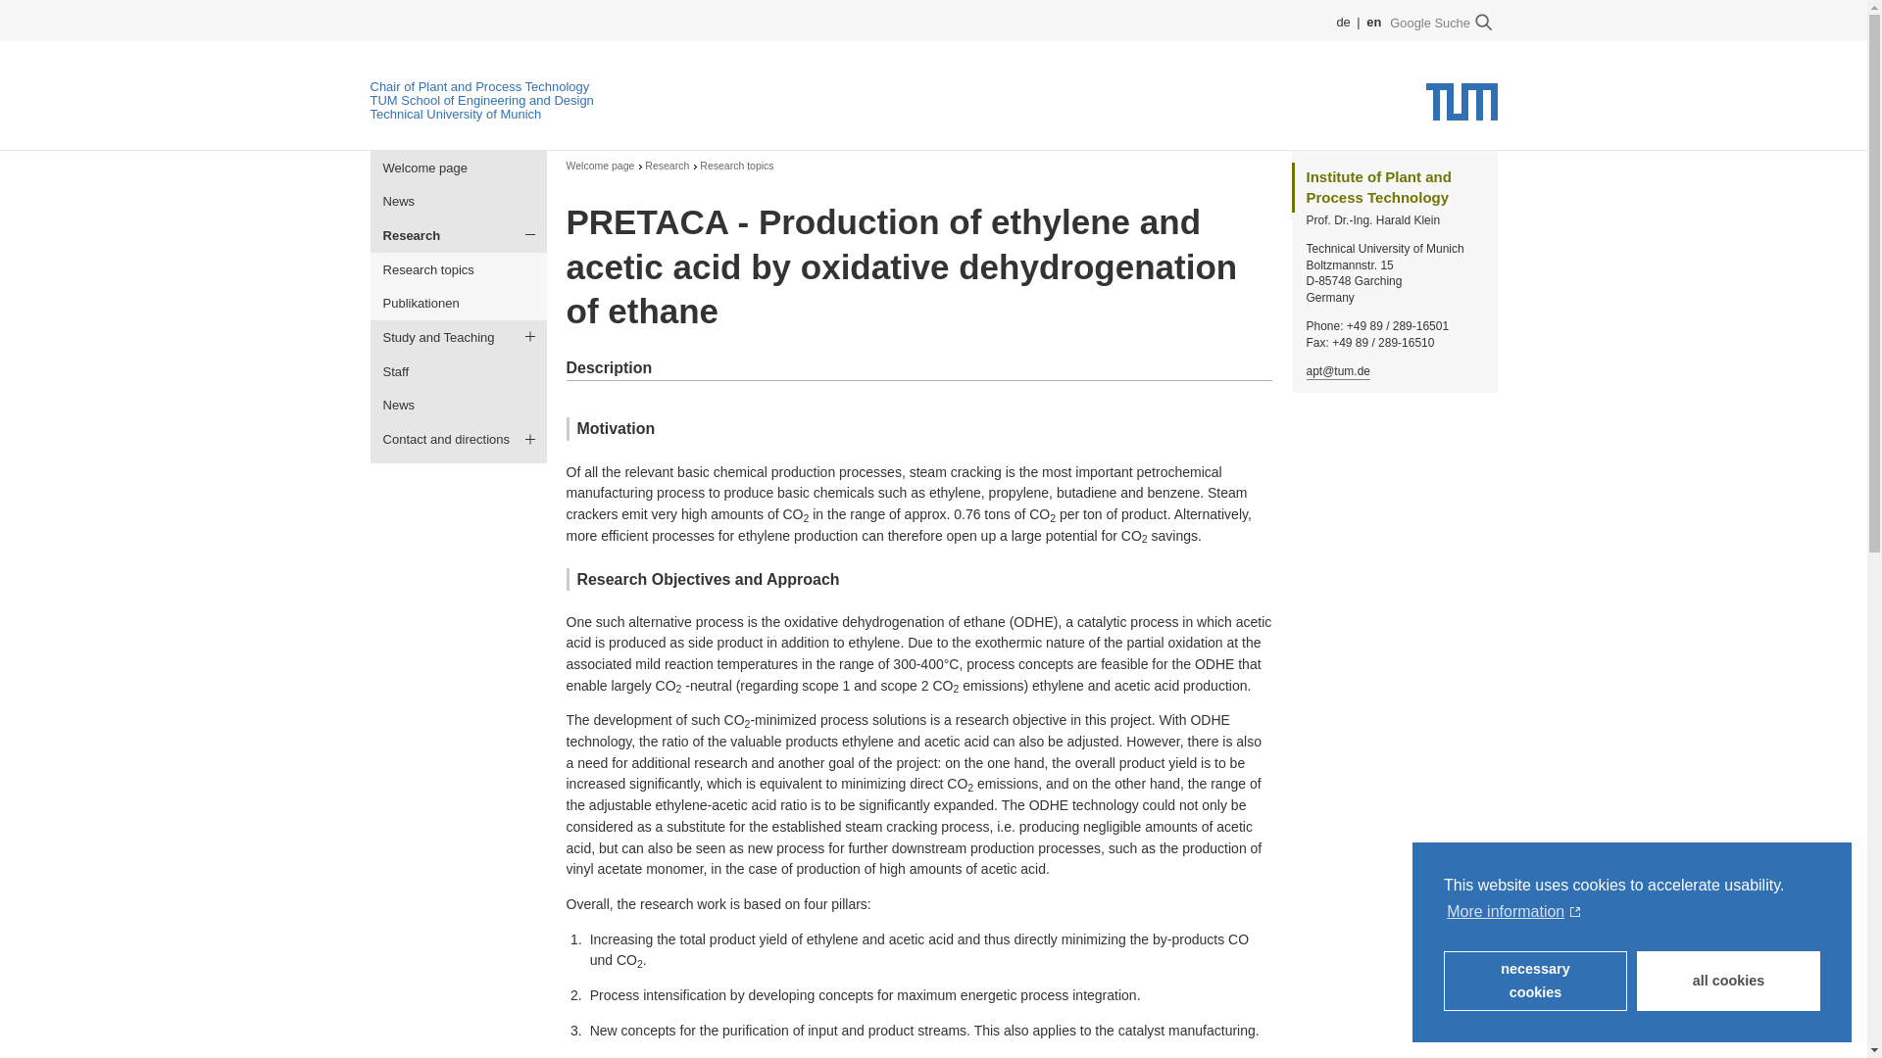 This screenshot has height=1058, width=1882. What do you see at coordinates (459, 440) in the screenshot?
I see `Contact and directions` at bounding box center [459, 440].